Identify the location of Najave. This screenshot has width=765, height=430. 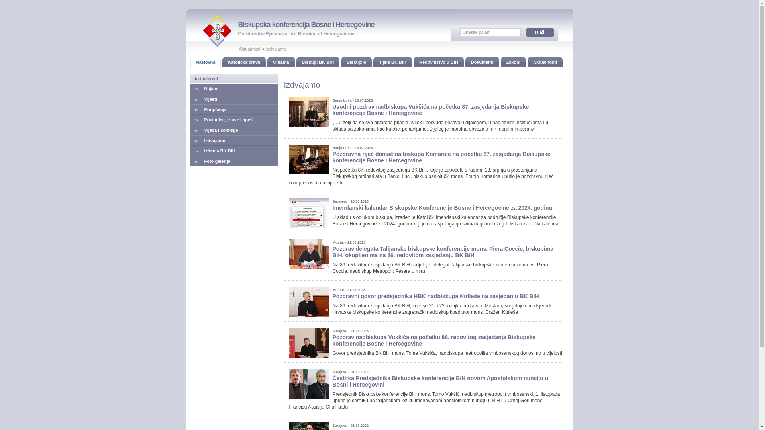
(234, 89).